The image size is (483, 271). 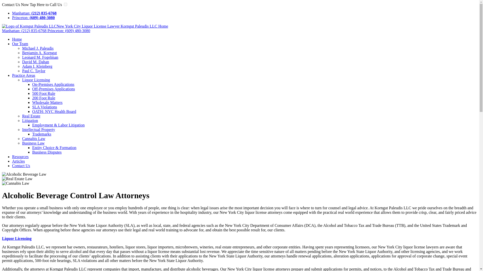 What do you see at coordinates (44, 93) in the screenshot?
I see `500 Foot Rule` at bounding box center [44, 93].